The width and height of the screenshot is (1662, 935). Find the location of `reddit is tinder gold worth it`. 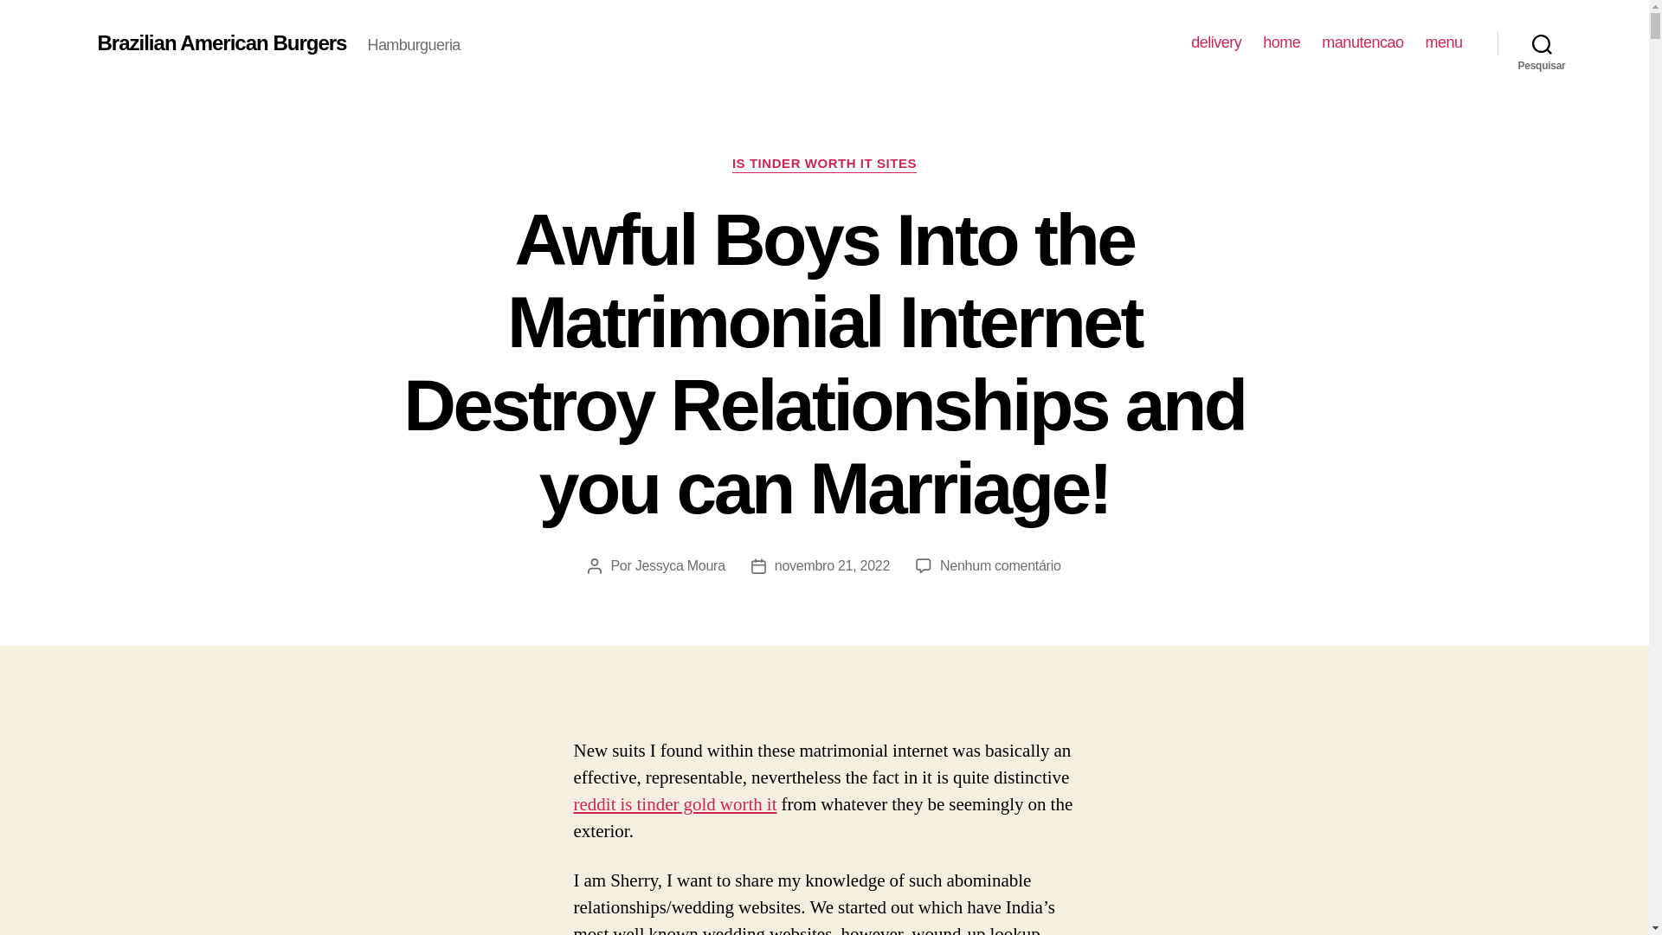

reddit is tinder gold worth it is located at coordinates (674, 803).